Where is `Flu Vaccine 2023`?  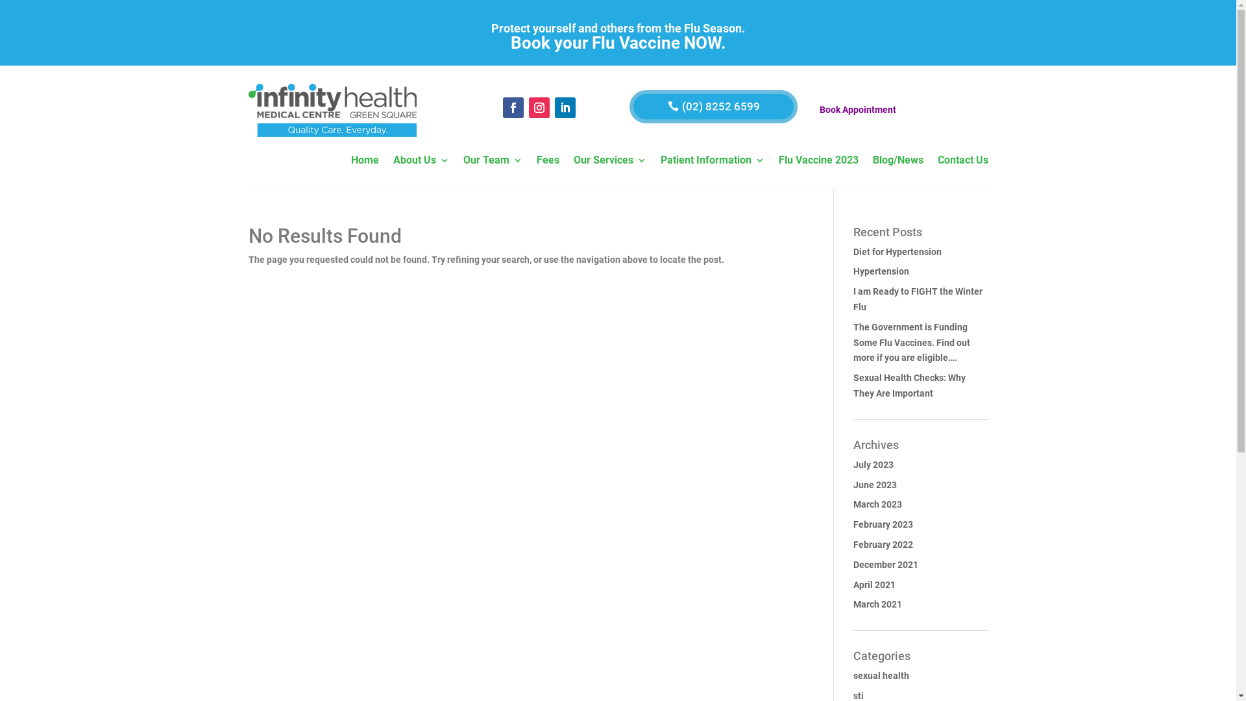 Flu Vaccine 2023 is located at coordinates (819, 163).